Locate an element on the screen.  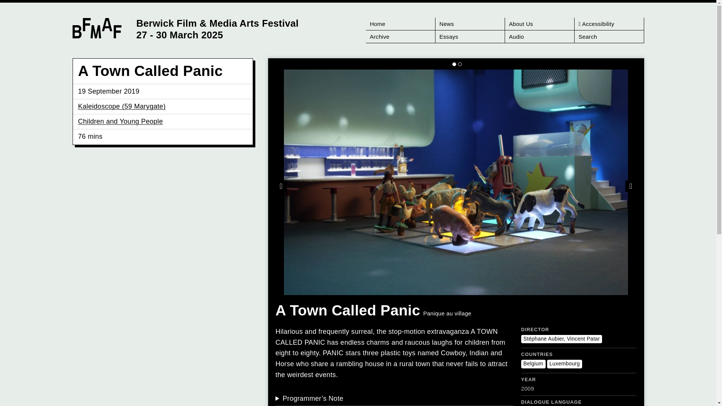
Essays is located at coordinates (470, 37).